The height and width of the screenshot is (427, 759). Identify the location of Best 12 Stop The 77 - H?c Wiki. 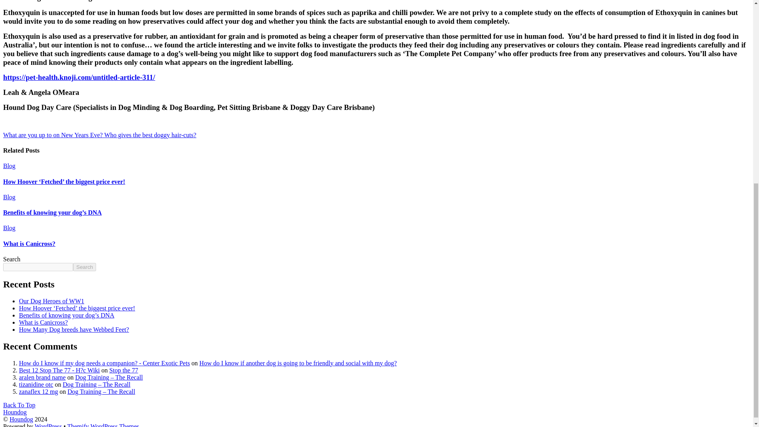
(59, 370).